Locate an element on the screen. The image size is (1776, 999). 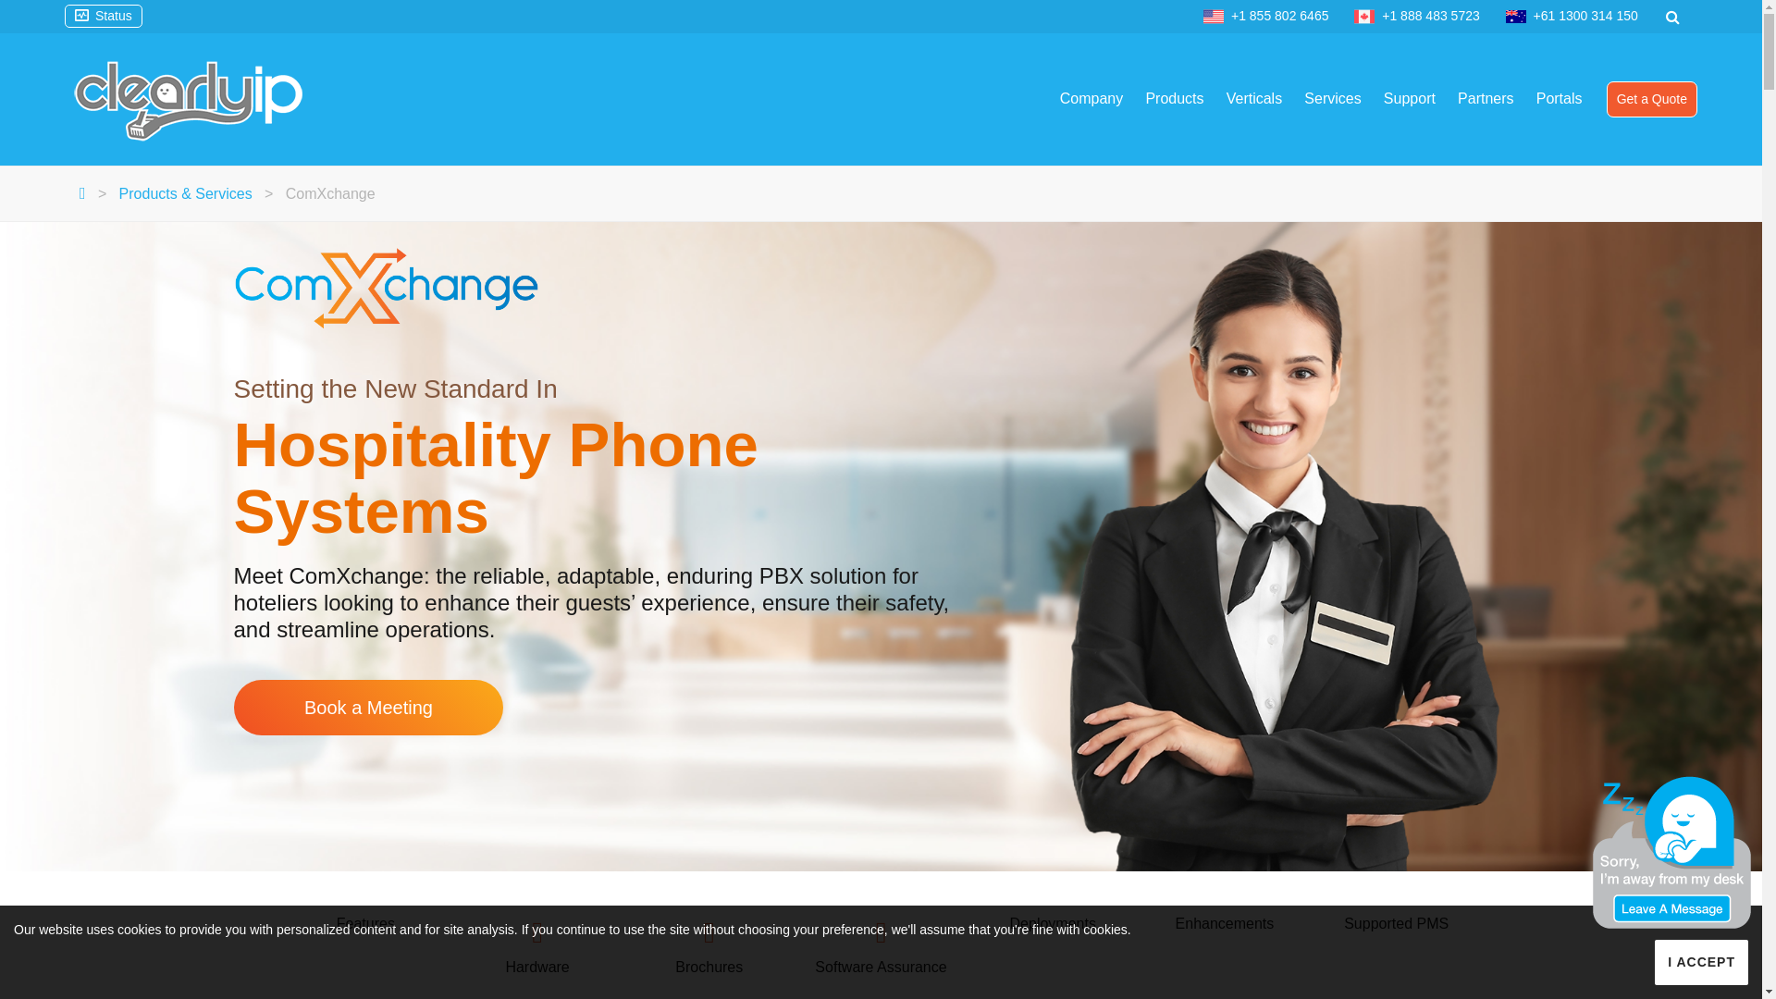
Features is located at coordinates (365, 923).